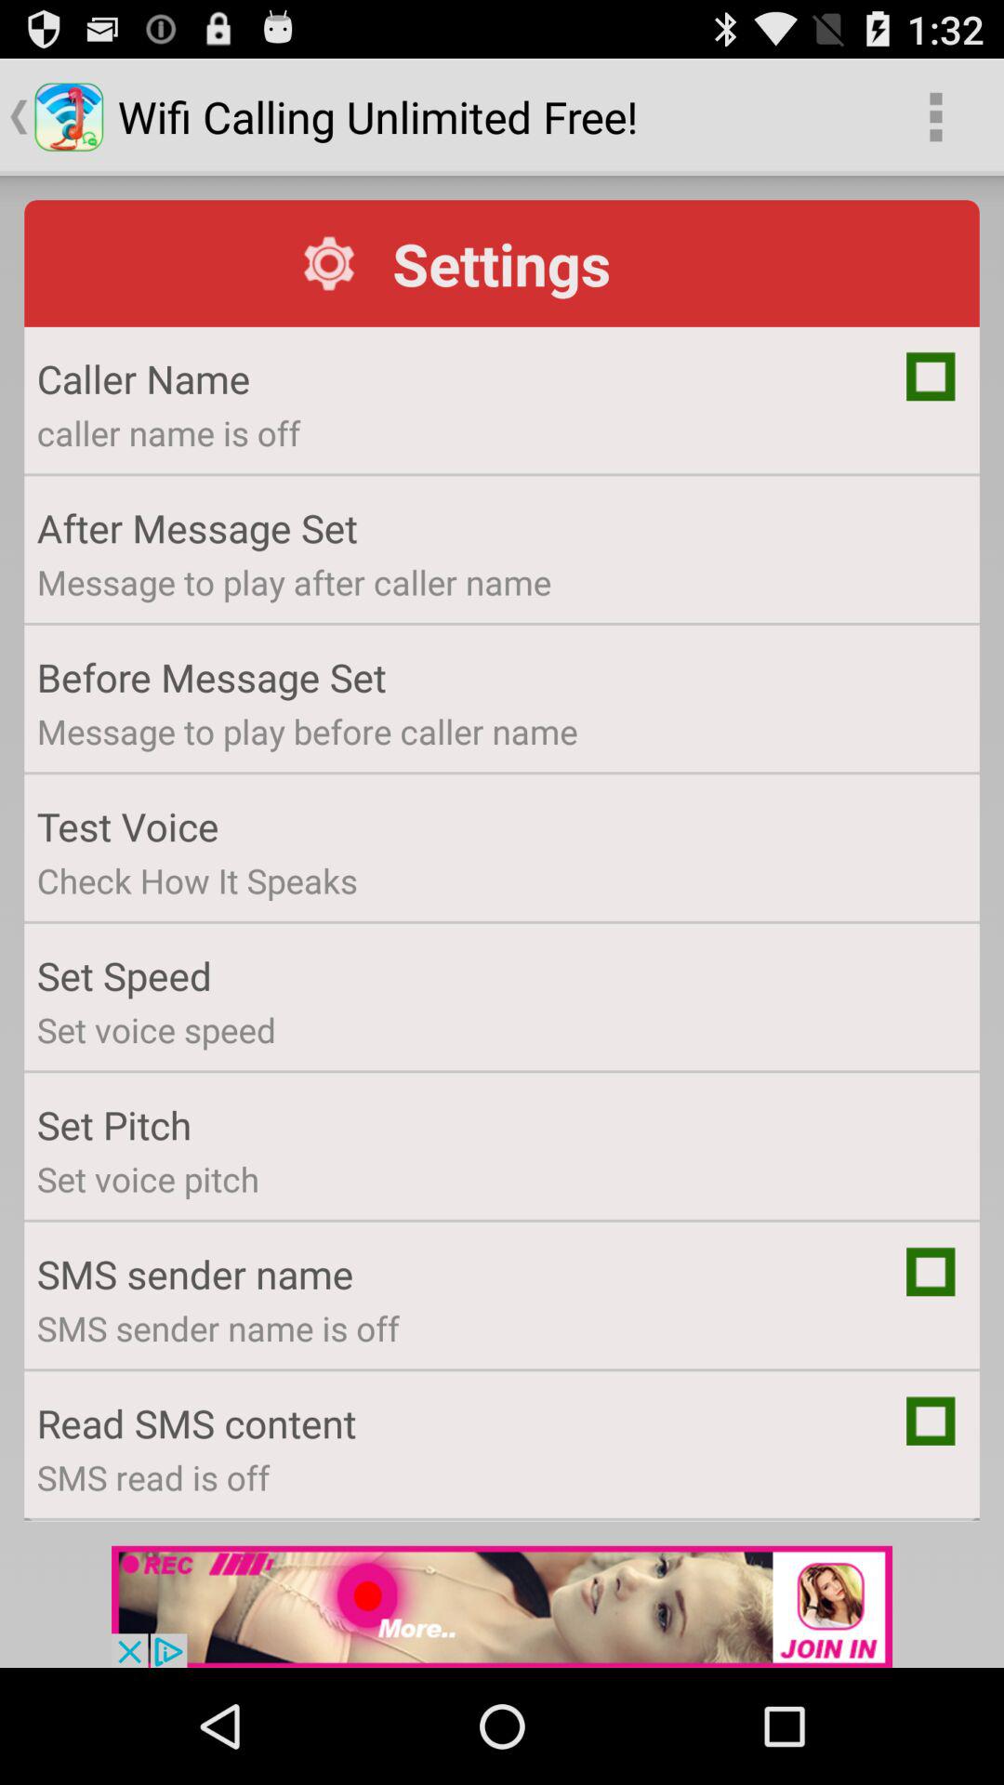  What do you see at coordinates (931, 376) in the screenshot?
I see `click check box` at bounding box center [931, 376].